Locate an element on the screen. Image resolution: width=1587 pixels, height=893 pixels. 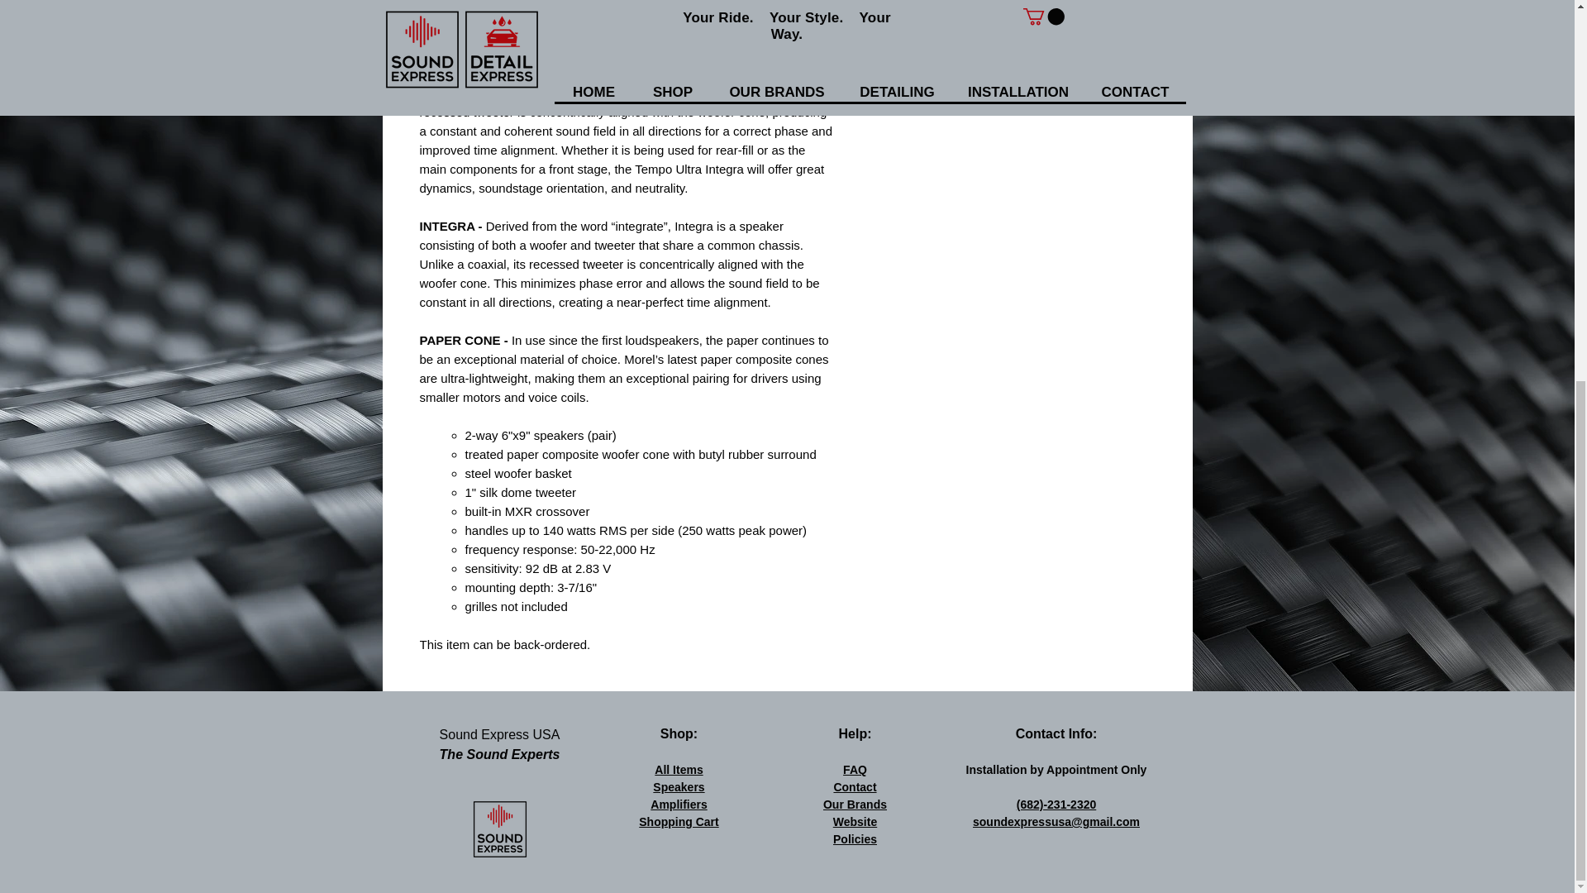
Website Policies is located at coordinates (855, 830).